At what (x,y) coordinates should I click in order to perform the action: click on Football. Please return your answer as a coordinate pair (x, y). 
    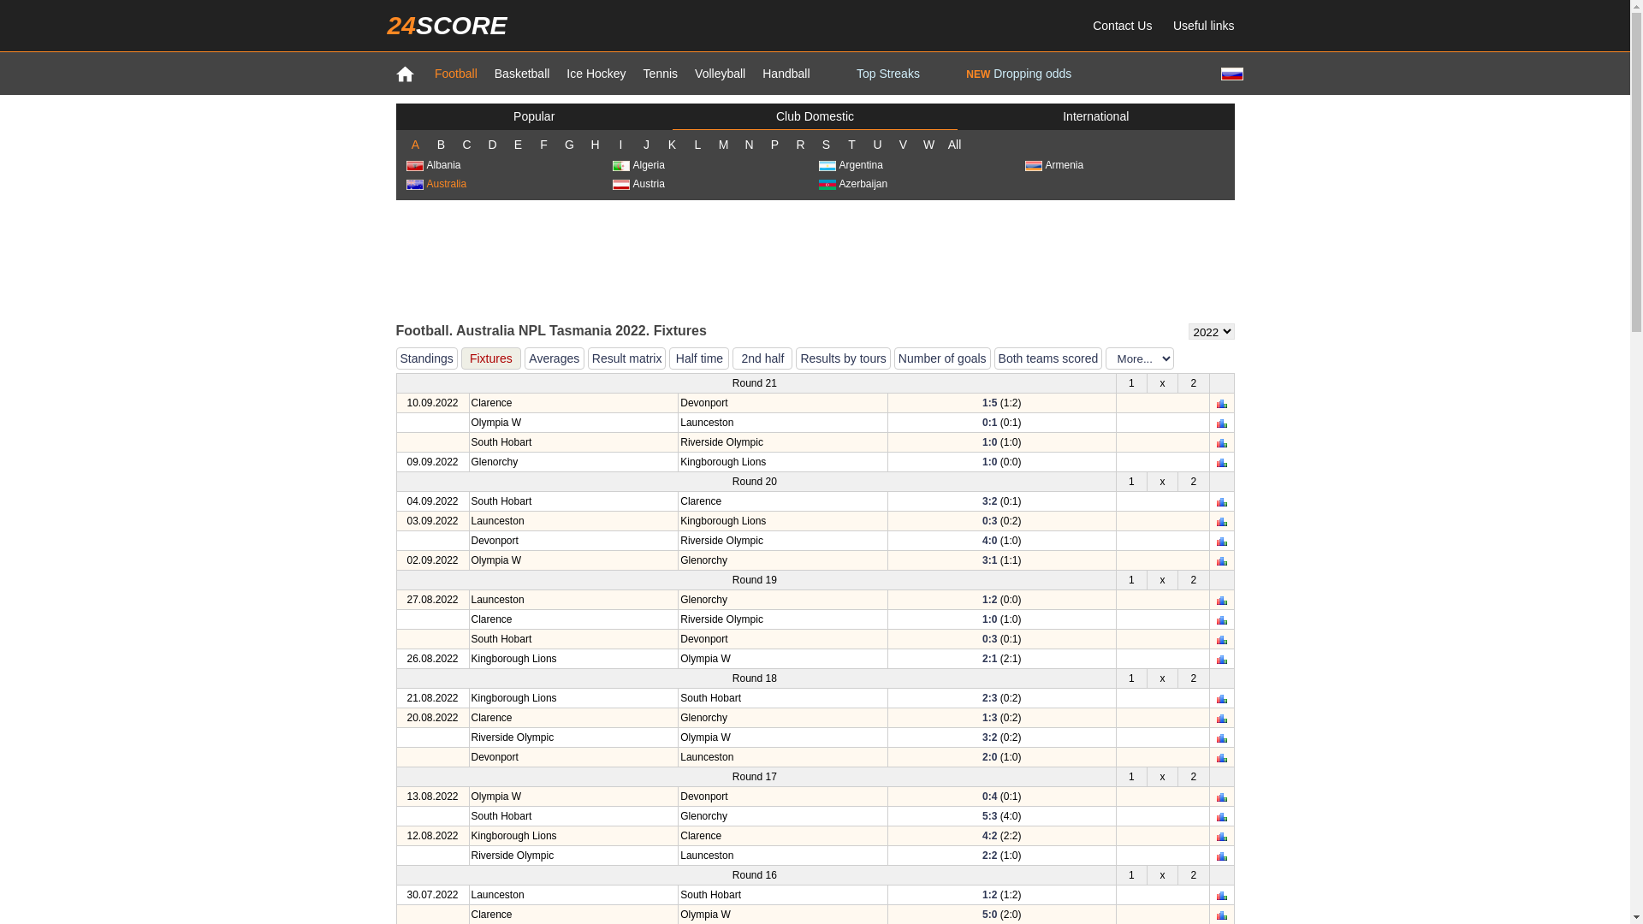
    Looking at the image, I should click on (456, 74).